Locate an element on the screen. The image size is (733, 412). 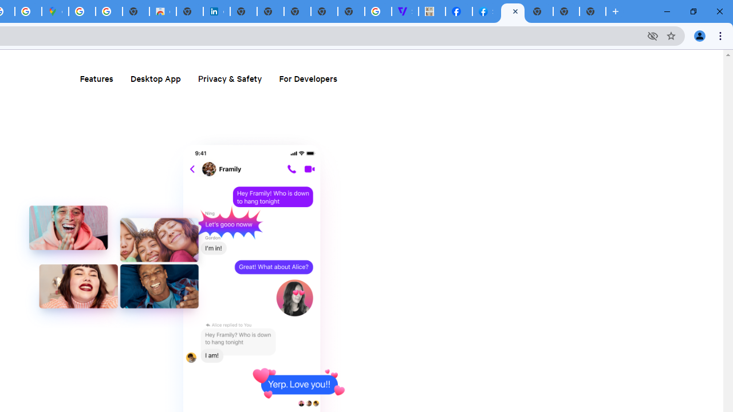
Miley Cyrus | Facebook is located at coordinates (459, 11).